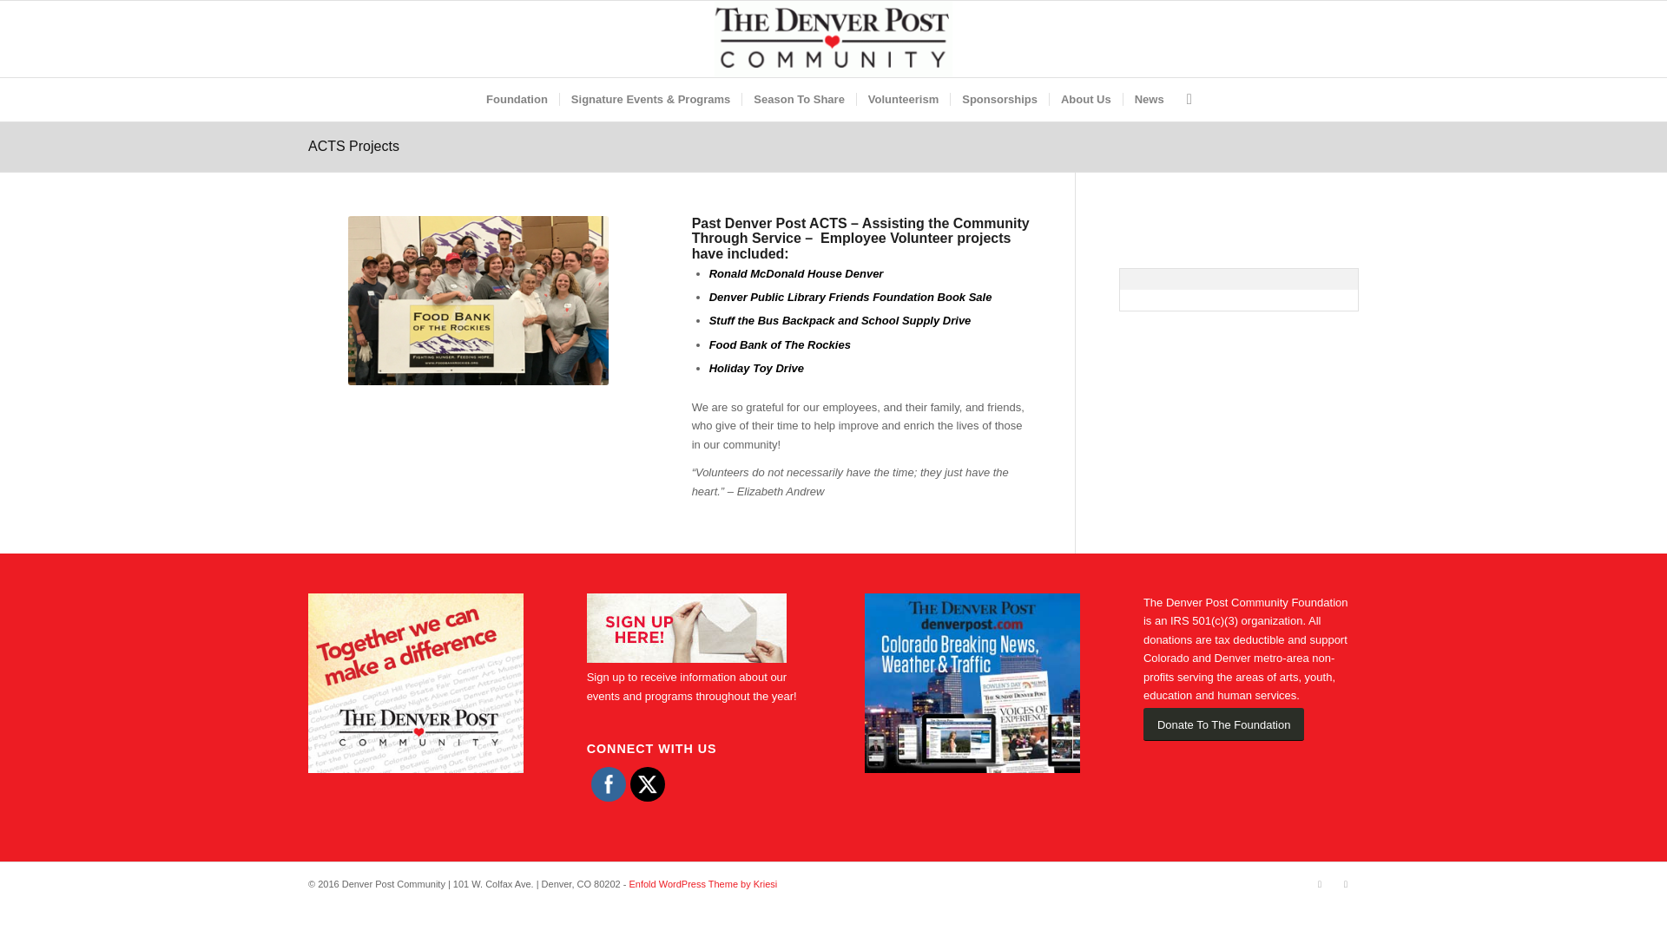  Describe the element at coordinates (1345, 883) in the screenshot. I see `Facebook` at that location.